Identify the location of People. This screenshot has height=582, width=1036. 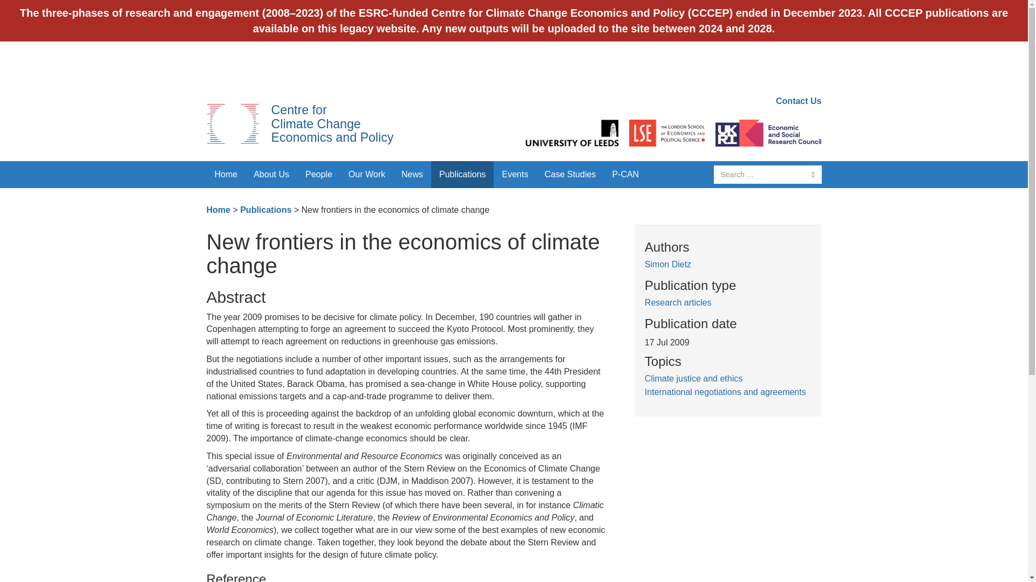
(319, 175).